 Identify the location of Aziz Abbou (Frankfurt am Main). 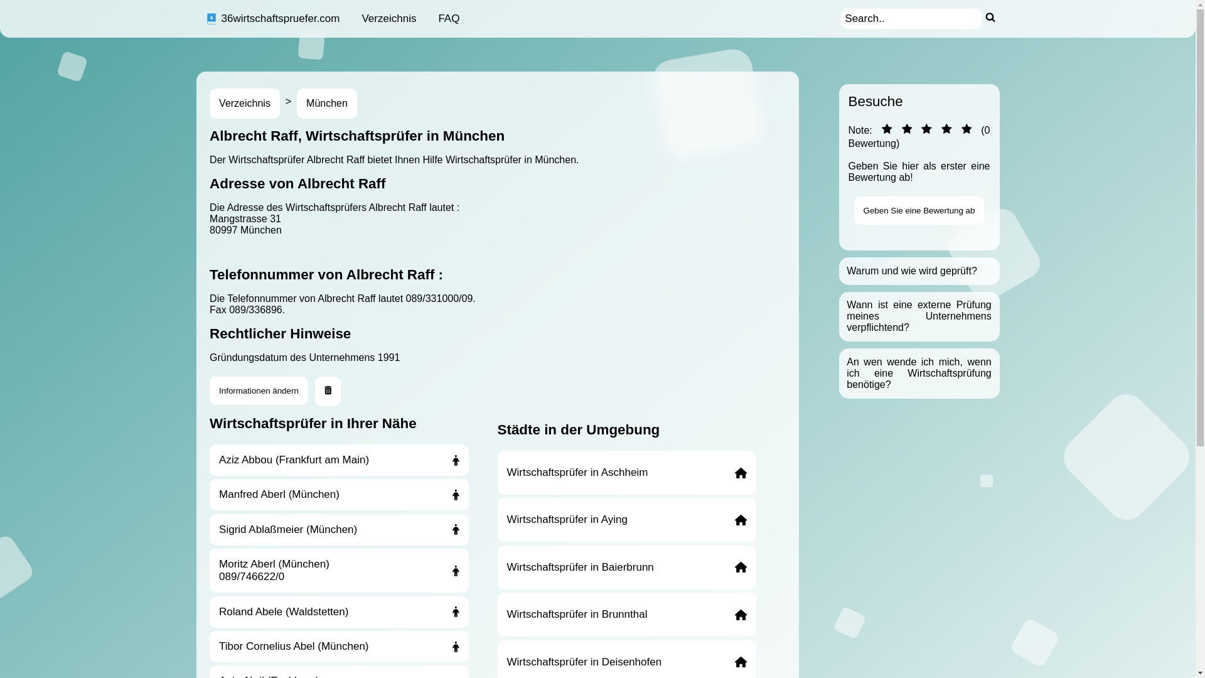
(339, 460).